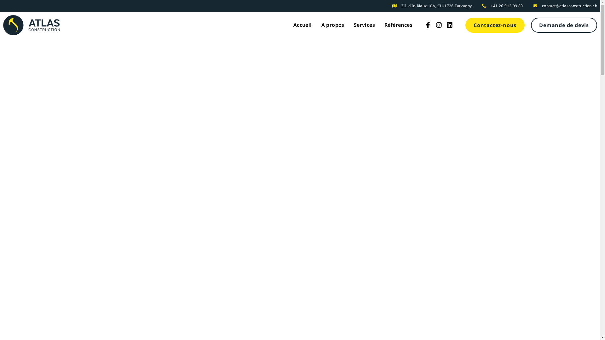 Image resolution: width=605 pixels, height=340 pixels. I want to click on contact@atlasconstruction.ch, so click(570, 6).